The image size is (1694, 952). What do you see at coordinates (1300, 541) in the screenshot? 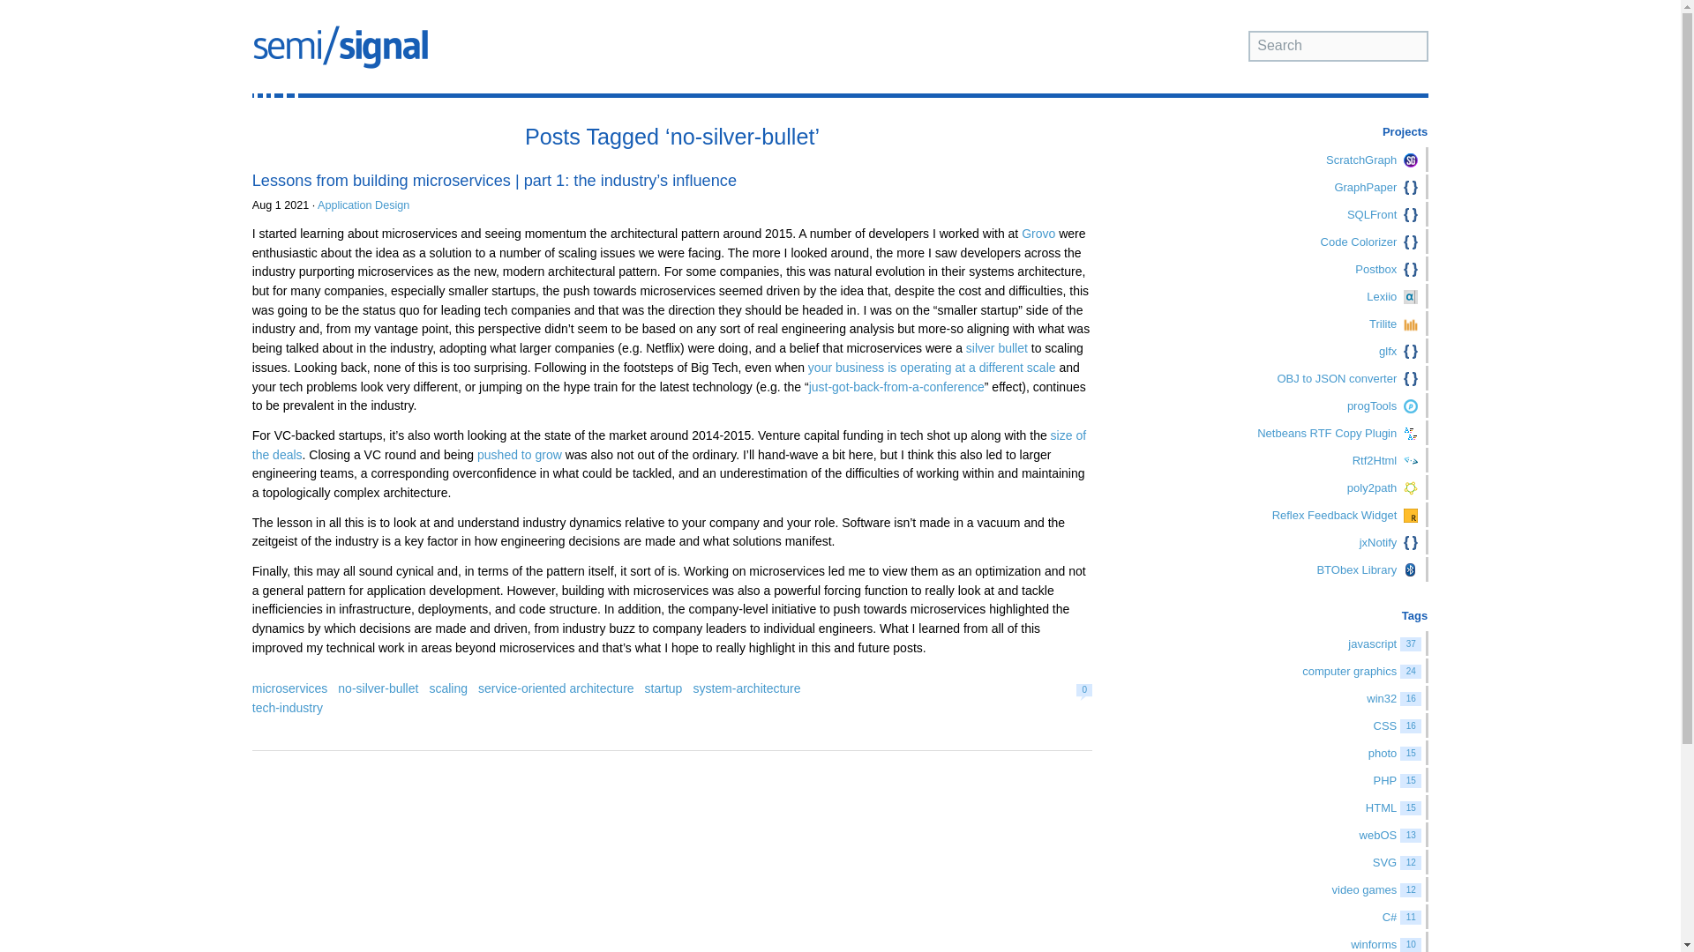
I see `jxNotify` at bounding box center [1300, 541].